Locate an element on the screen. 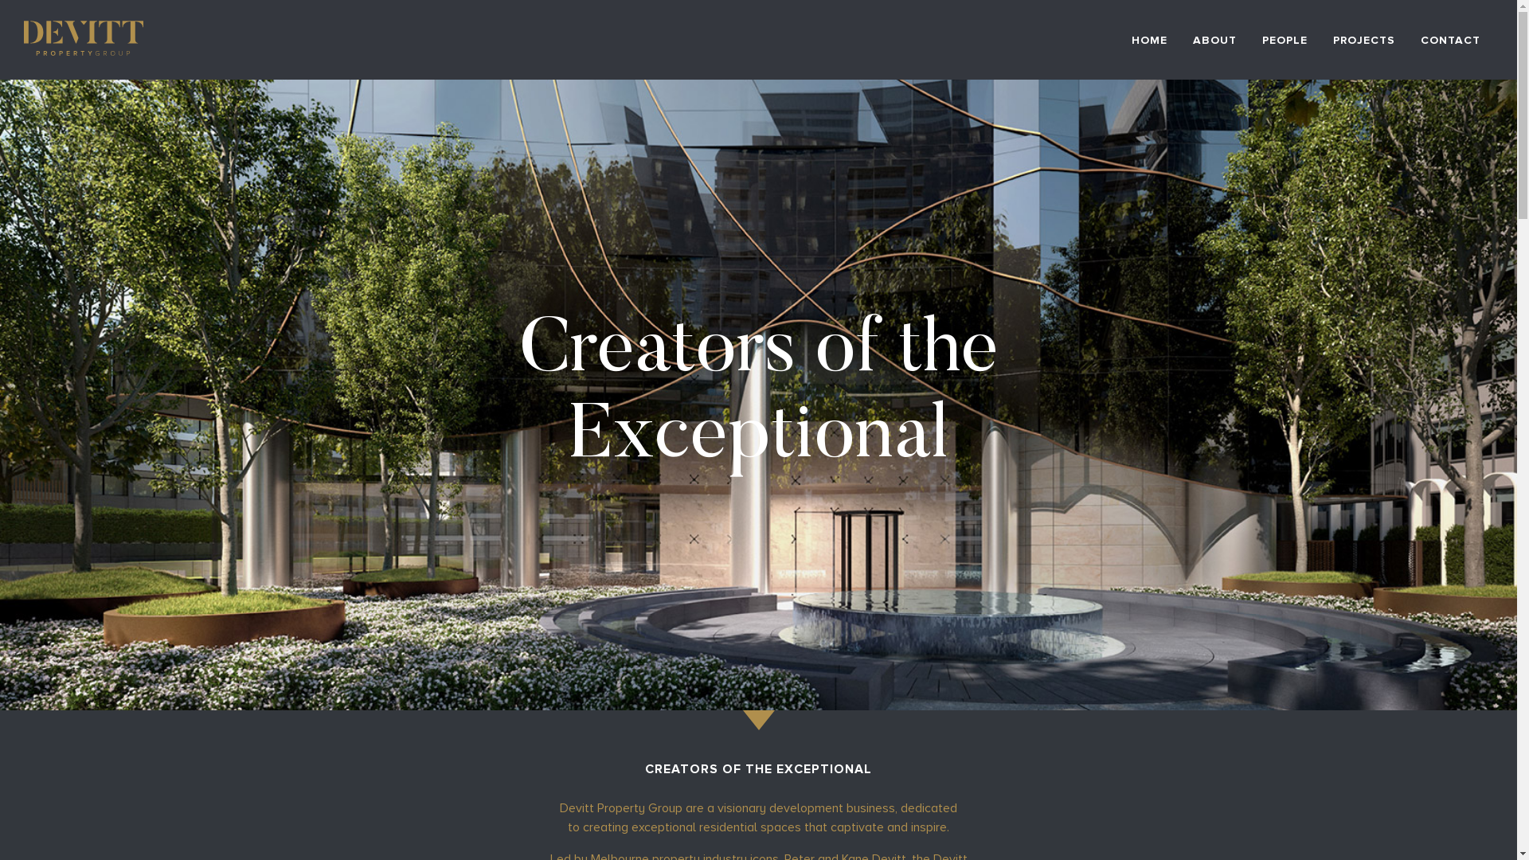 This screenshot has width=1529, height=860. HOME is located at coordinates (1150, 40).